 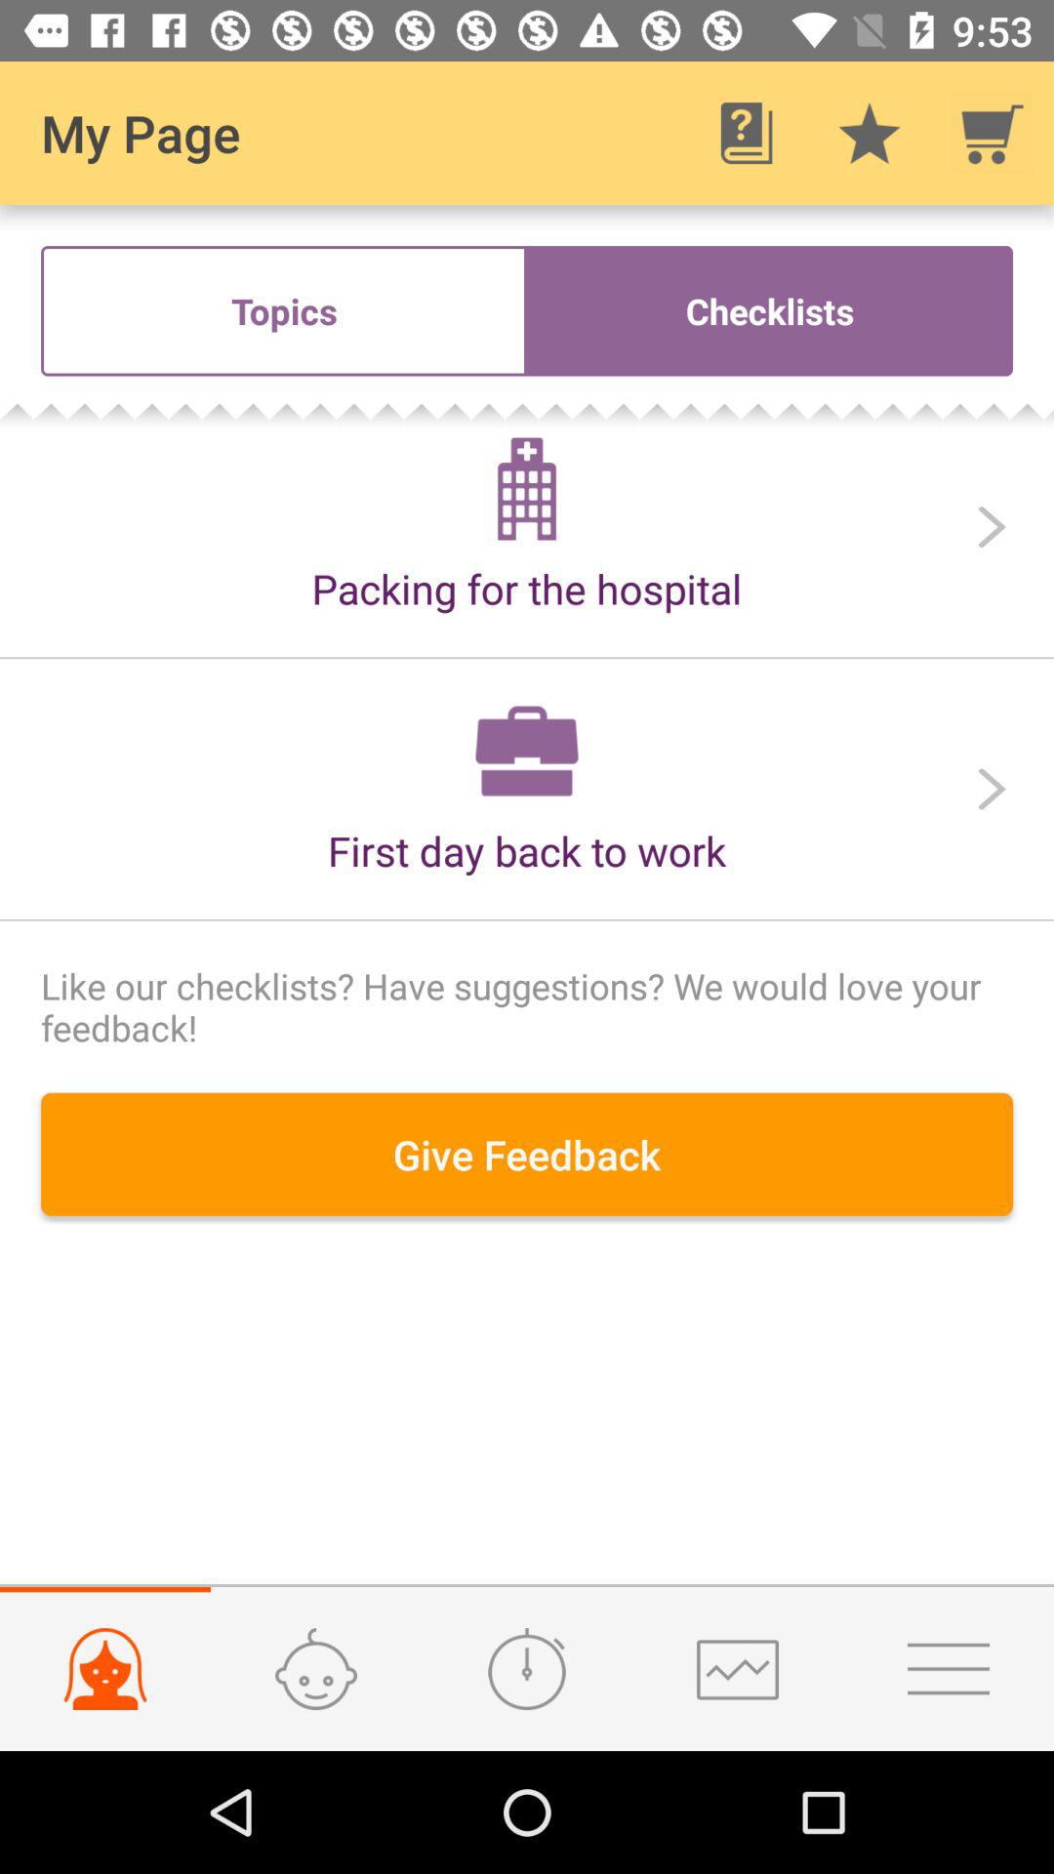 I want to click on turn off item above checklists icon, so click(x=992, y=133).